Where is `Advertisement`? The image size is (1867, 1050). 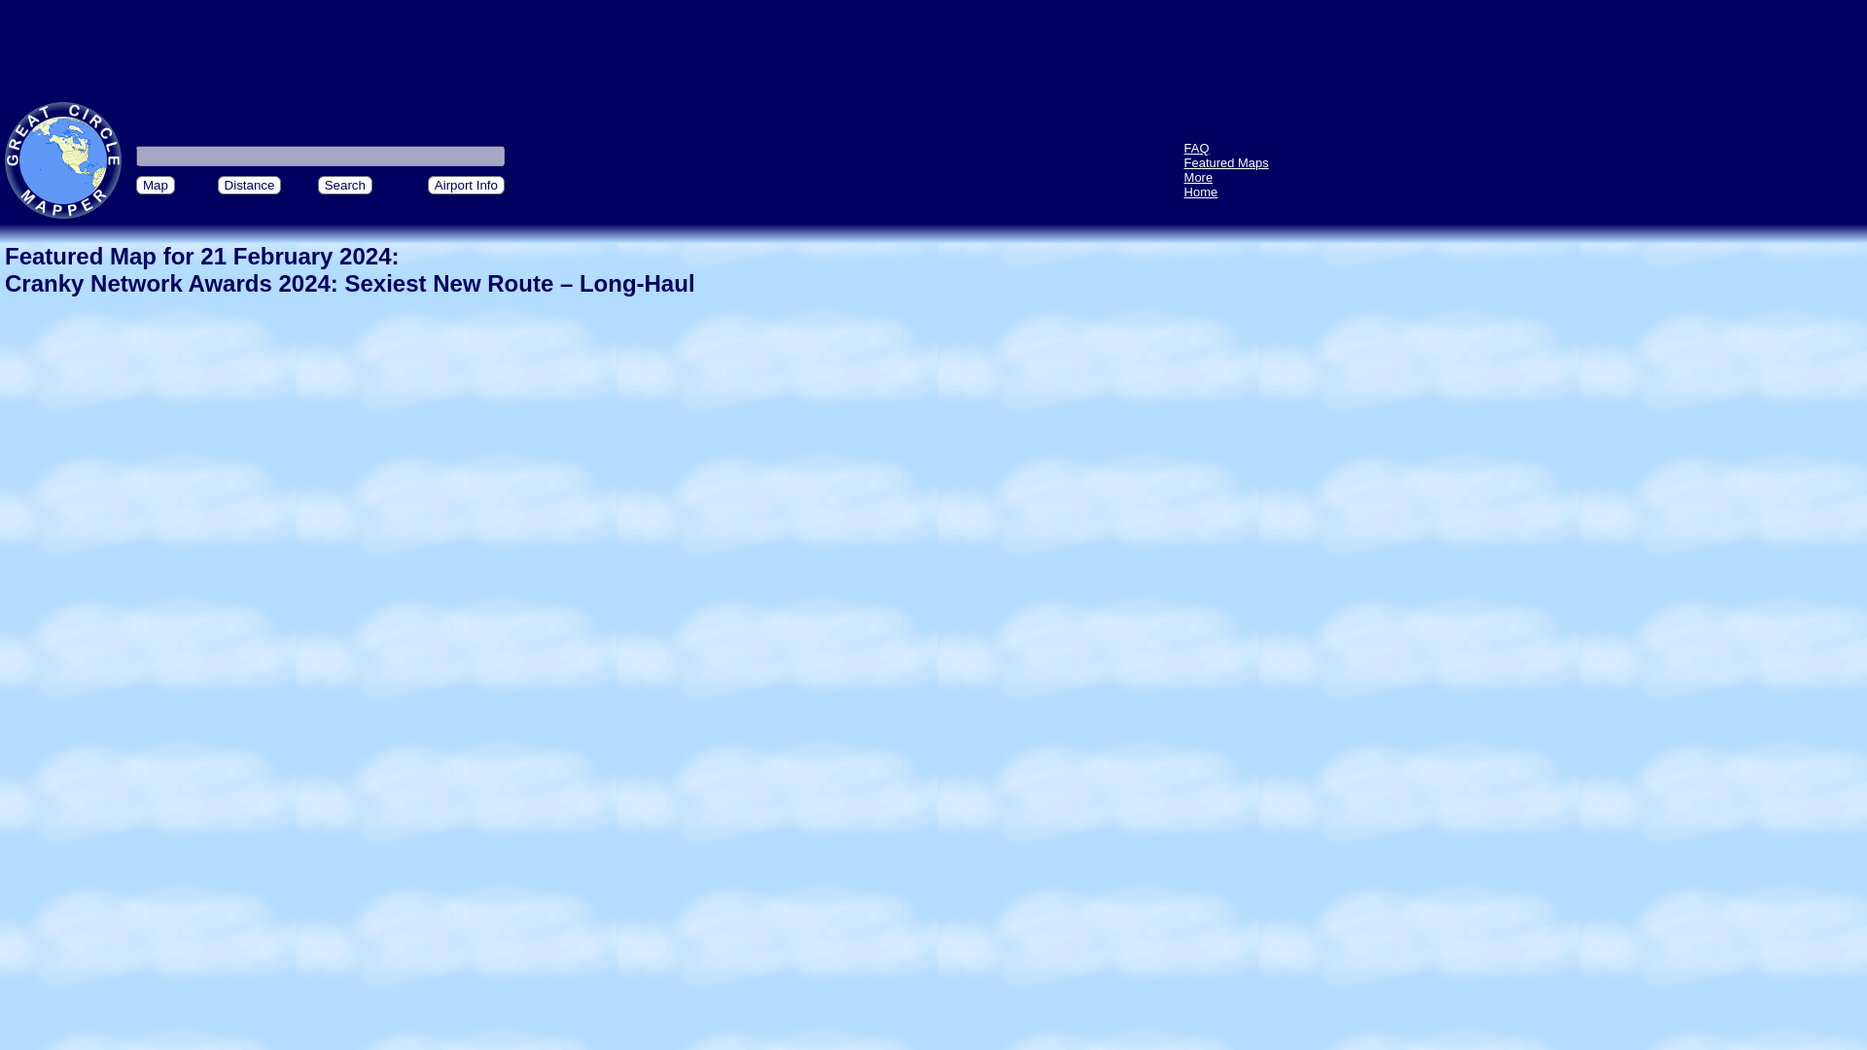
Advertisement is located at coordinates (933, 47).